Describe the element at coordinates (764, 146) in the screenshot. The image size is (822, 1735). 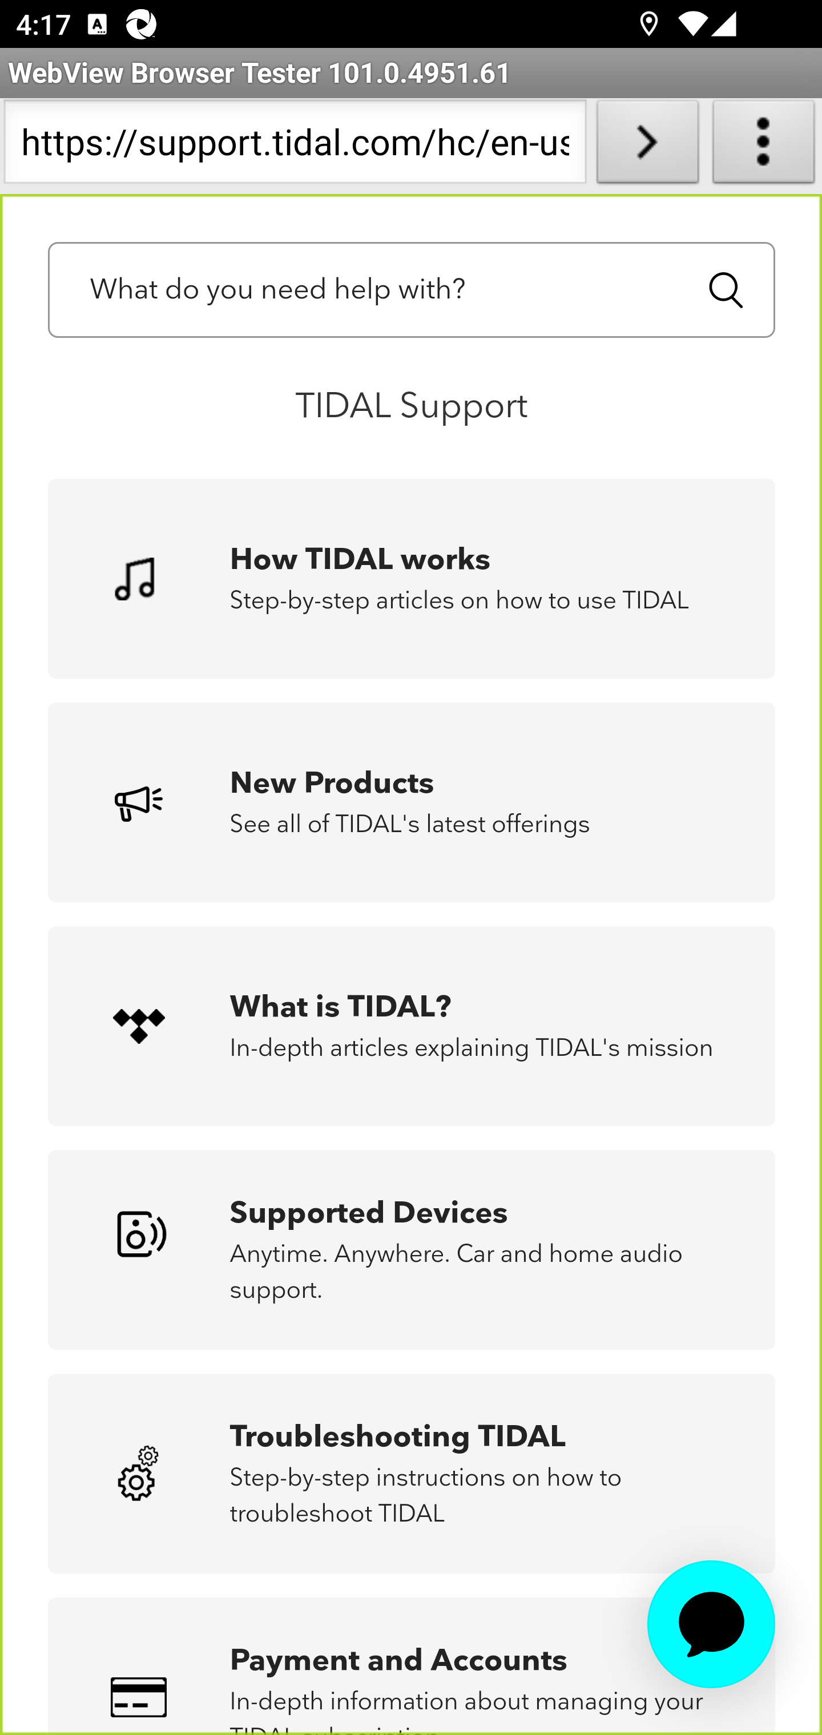
I see `About WebView` at that location.